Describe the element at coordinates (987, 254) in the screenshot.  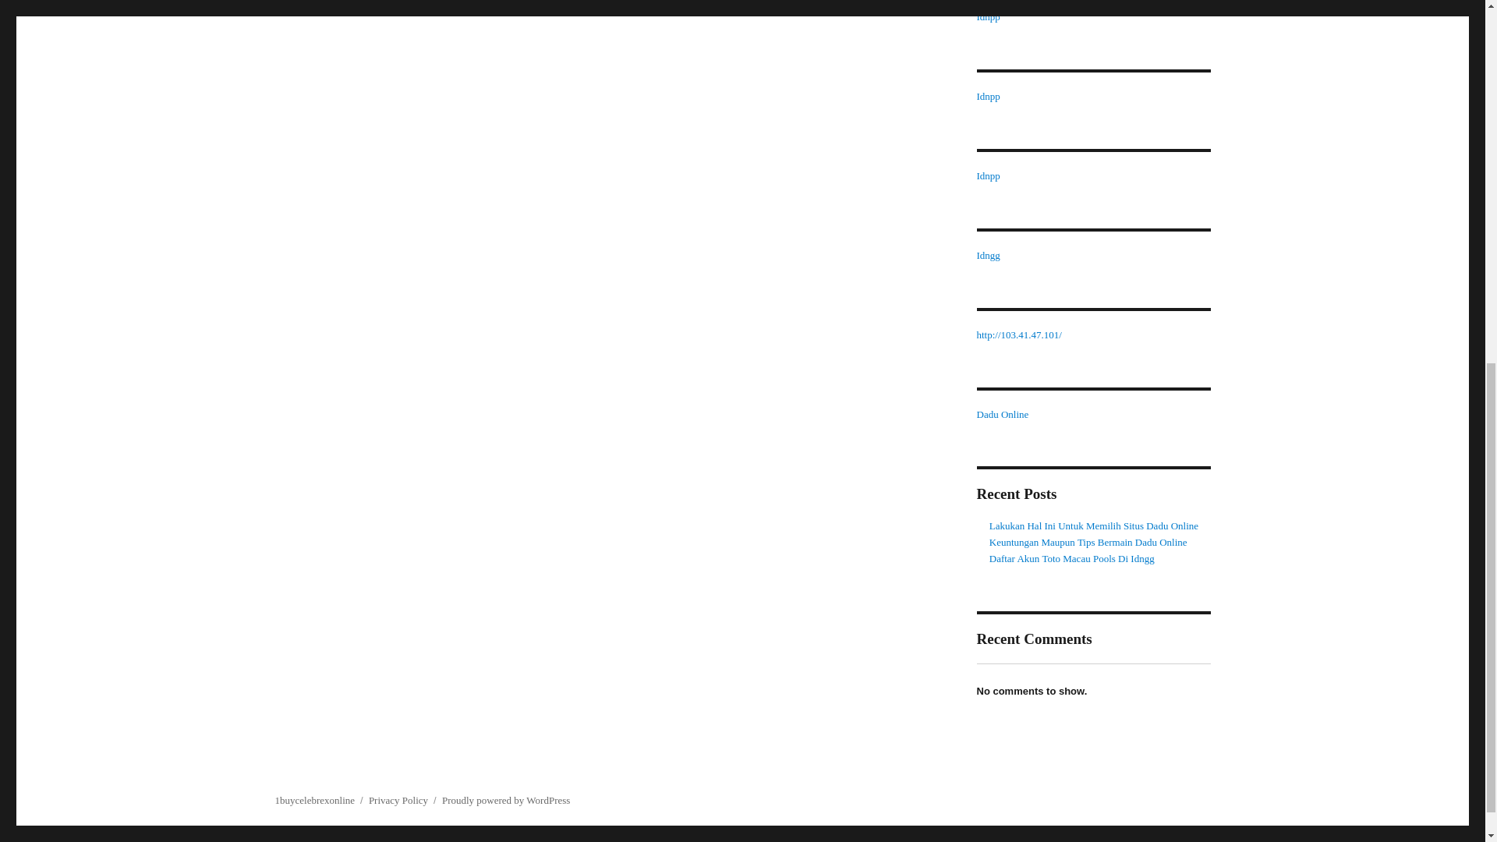
I see `Idngg` at that location.